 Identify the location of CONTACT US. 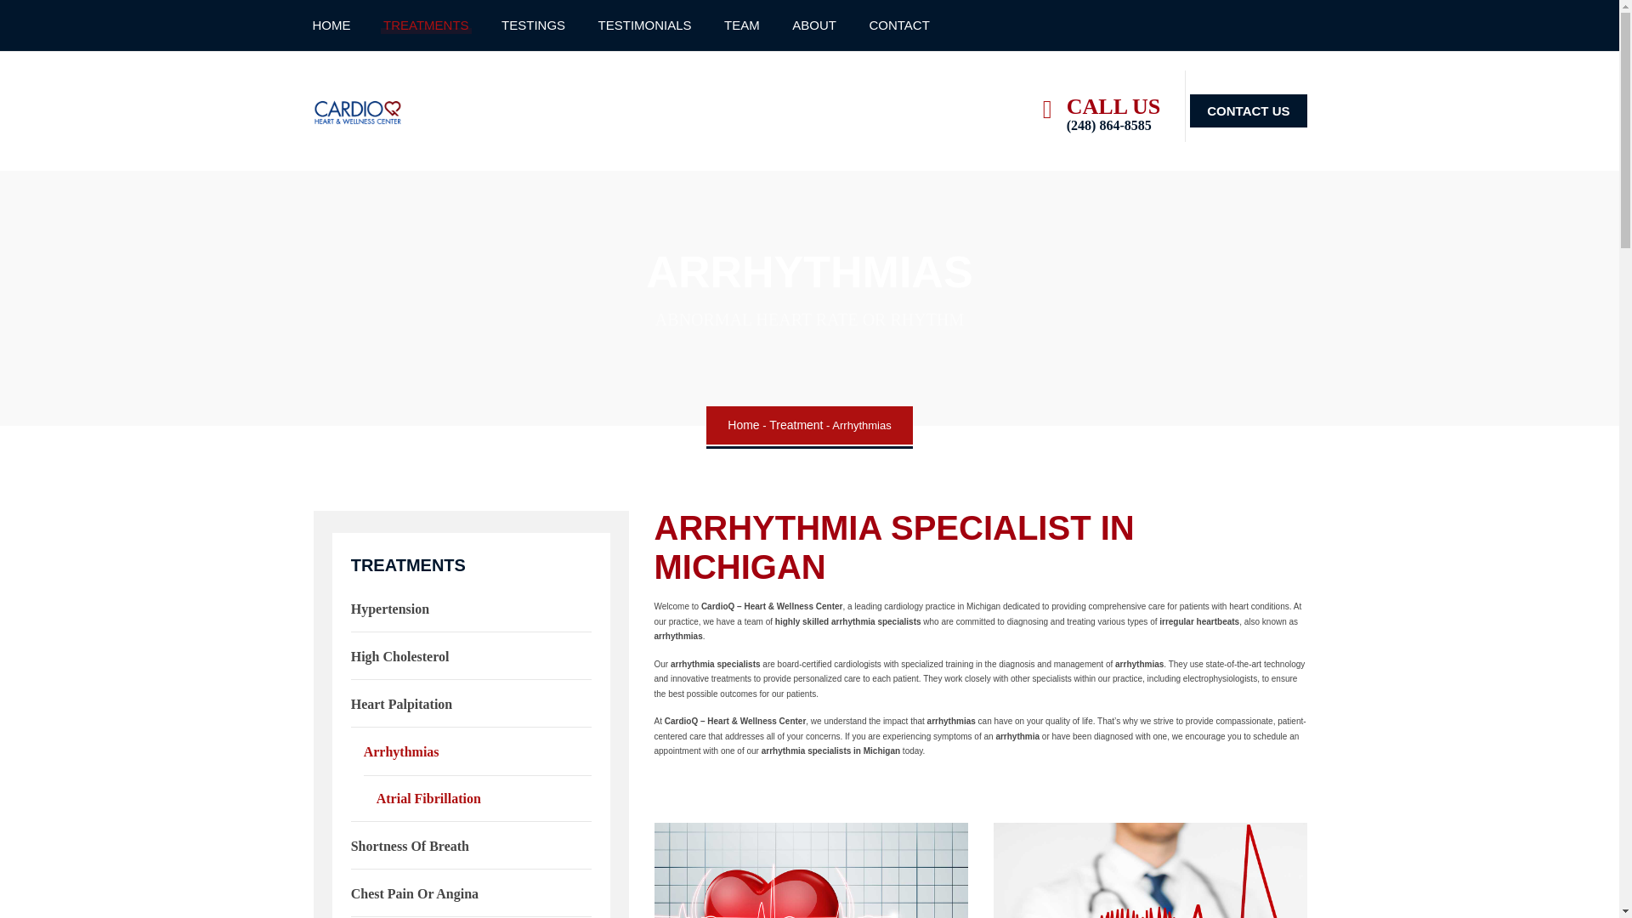
(1248, 110).